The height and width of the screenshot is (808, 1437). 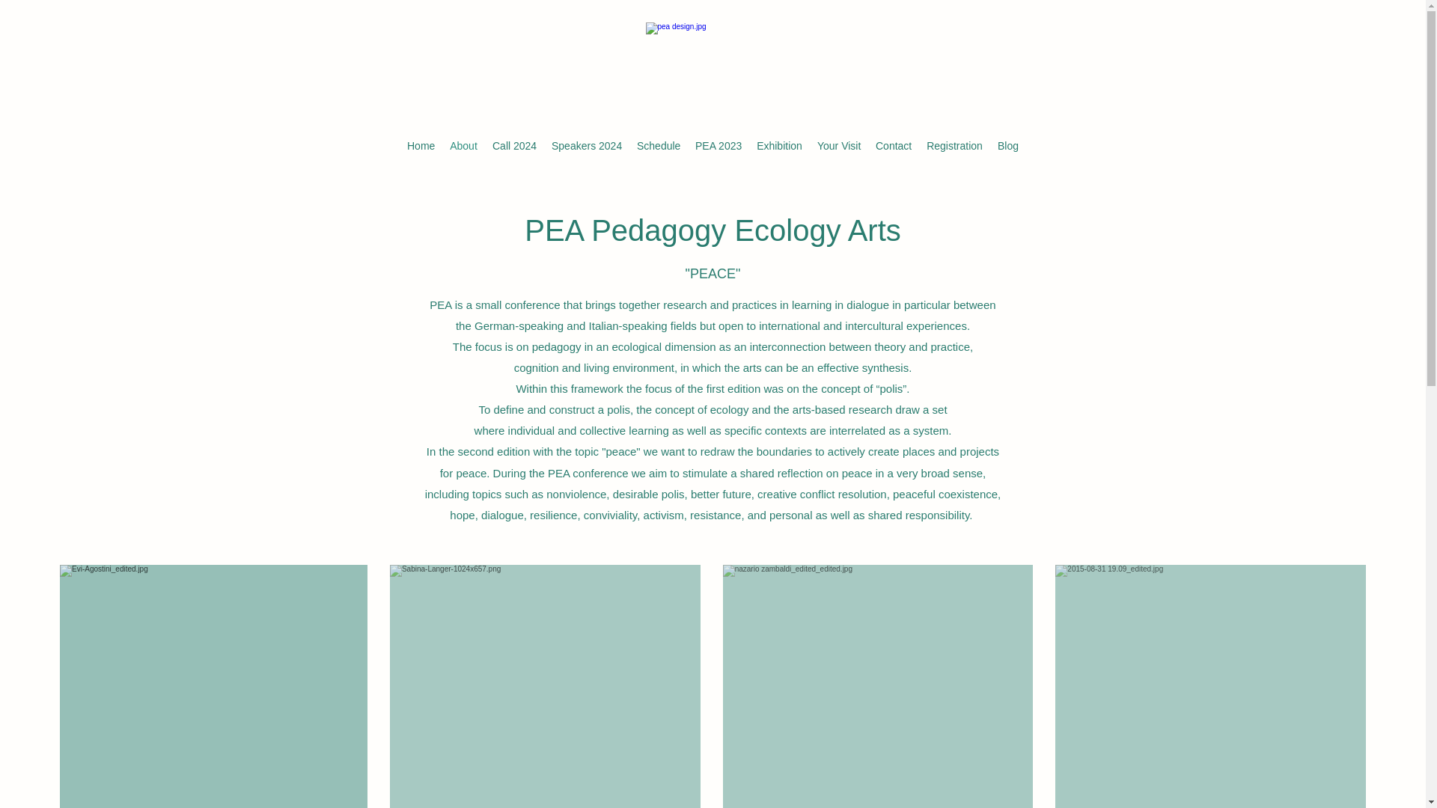 I want to click on PEA 2023, so click(x=718, y=145).